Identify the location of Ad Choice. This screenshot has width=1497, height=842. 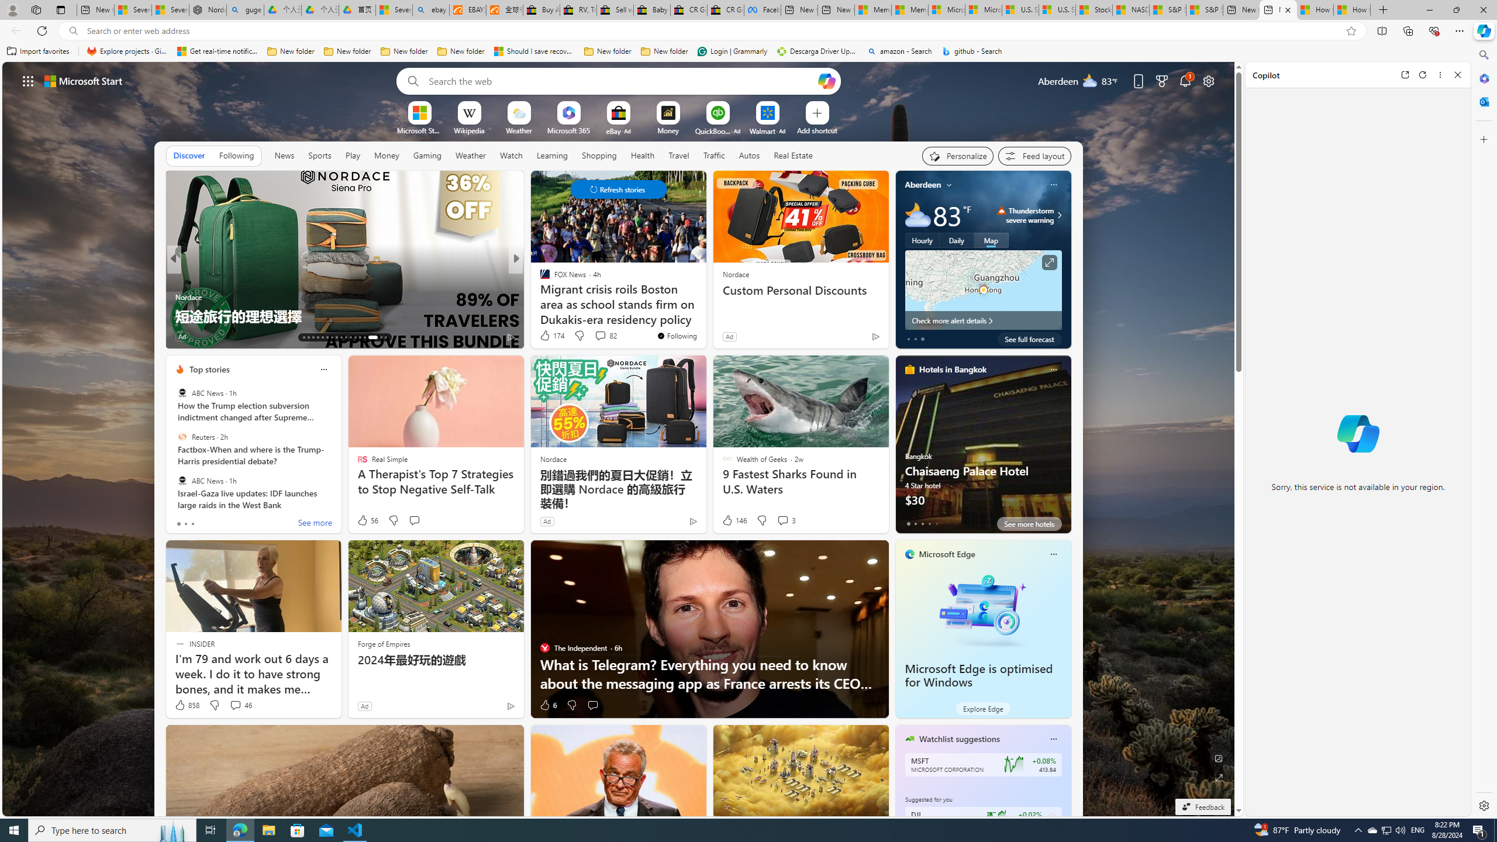
(511, 706).